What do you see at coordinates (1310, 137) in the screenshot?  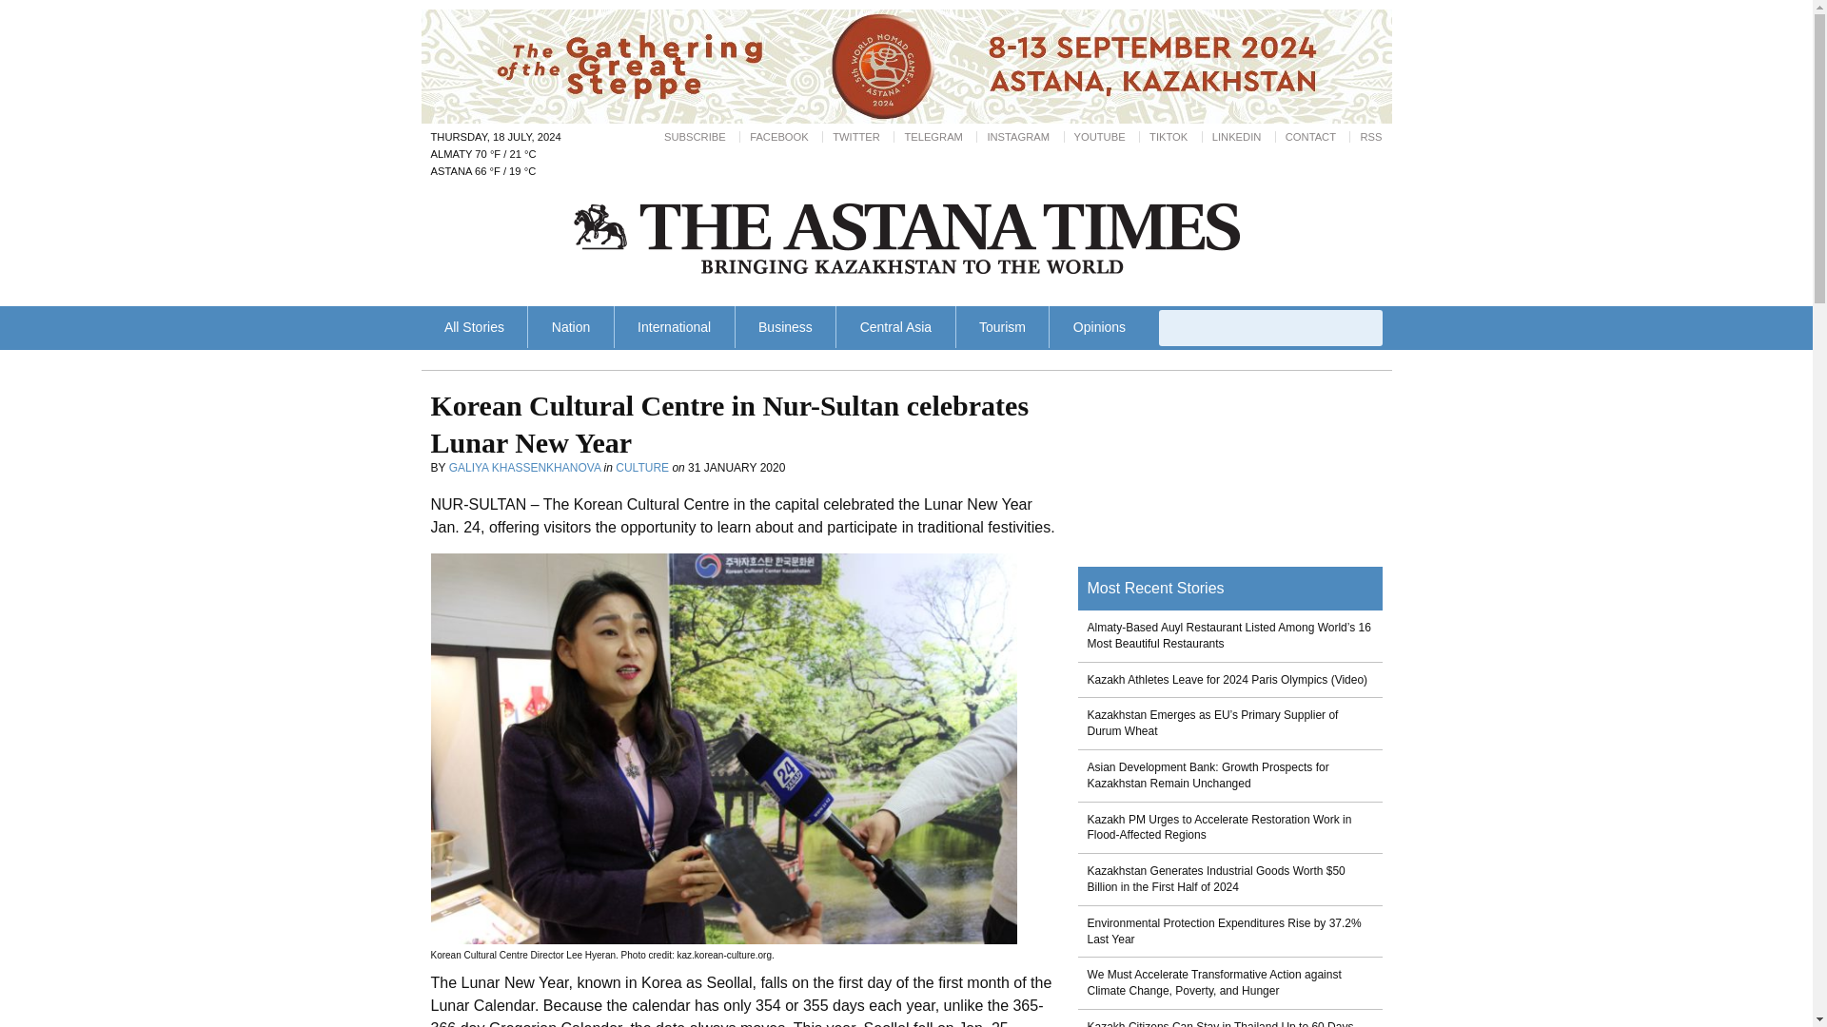 I see `CONTACT` at bounding box center [1310, 137].